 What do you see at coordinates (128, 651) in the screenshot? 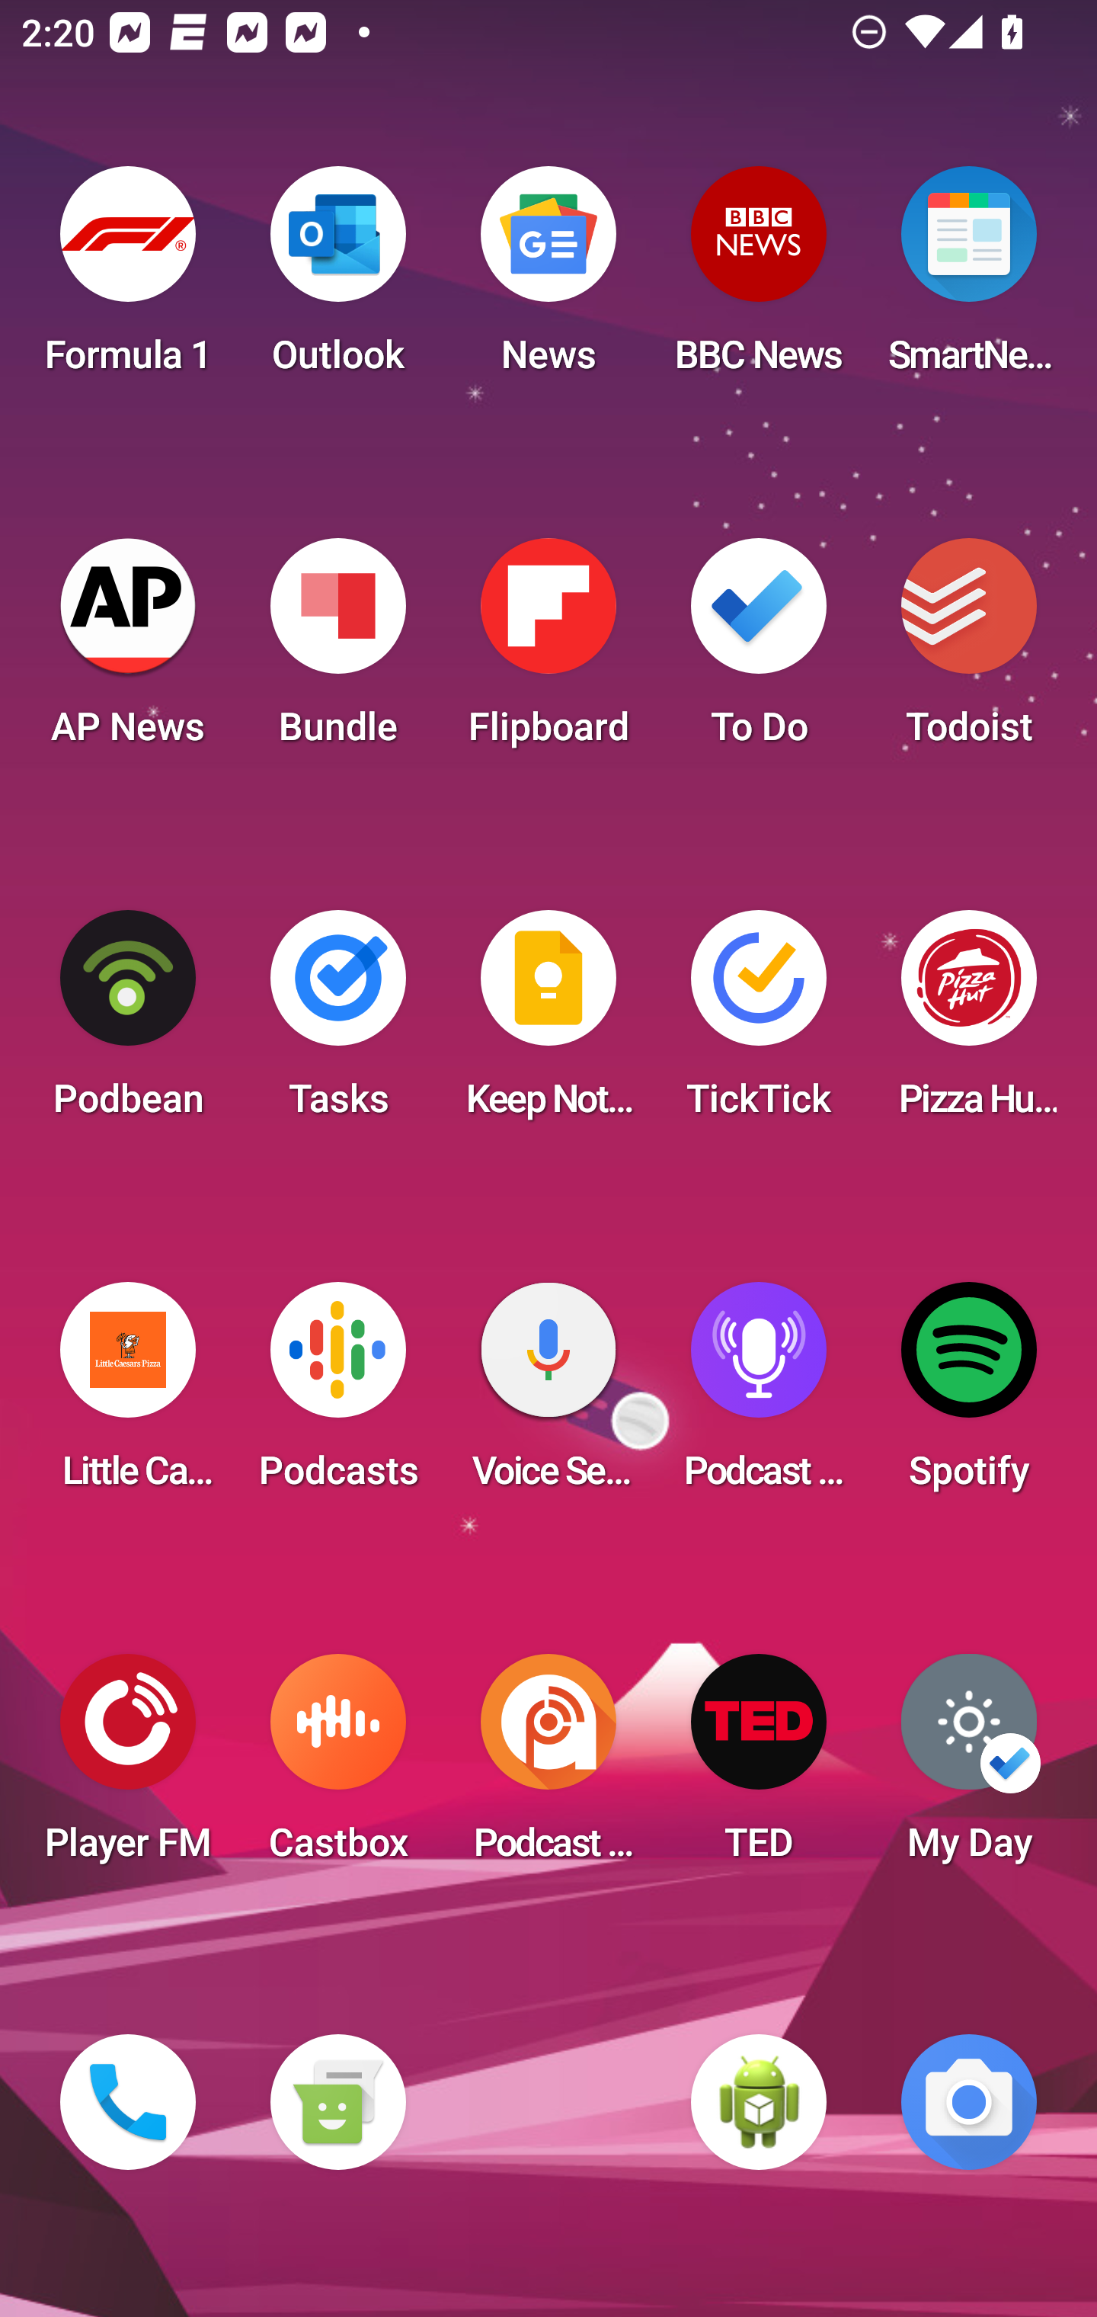
I see `AP News` at bounding box center [128, 651].